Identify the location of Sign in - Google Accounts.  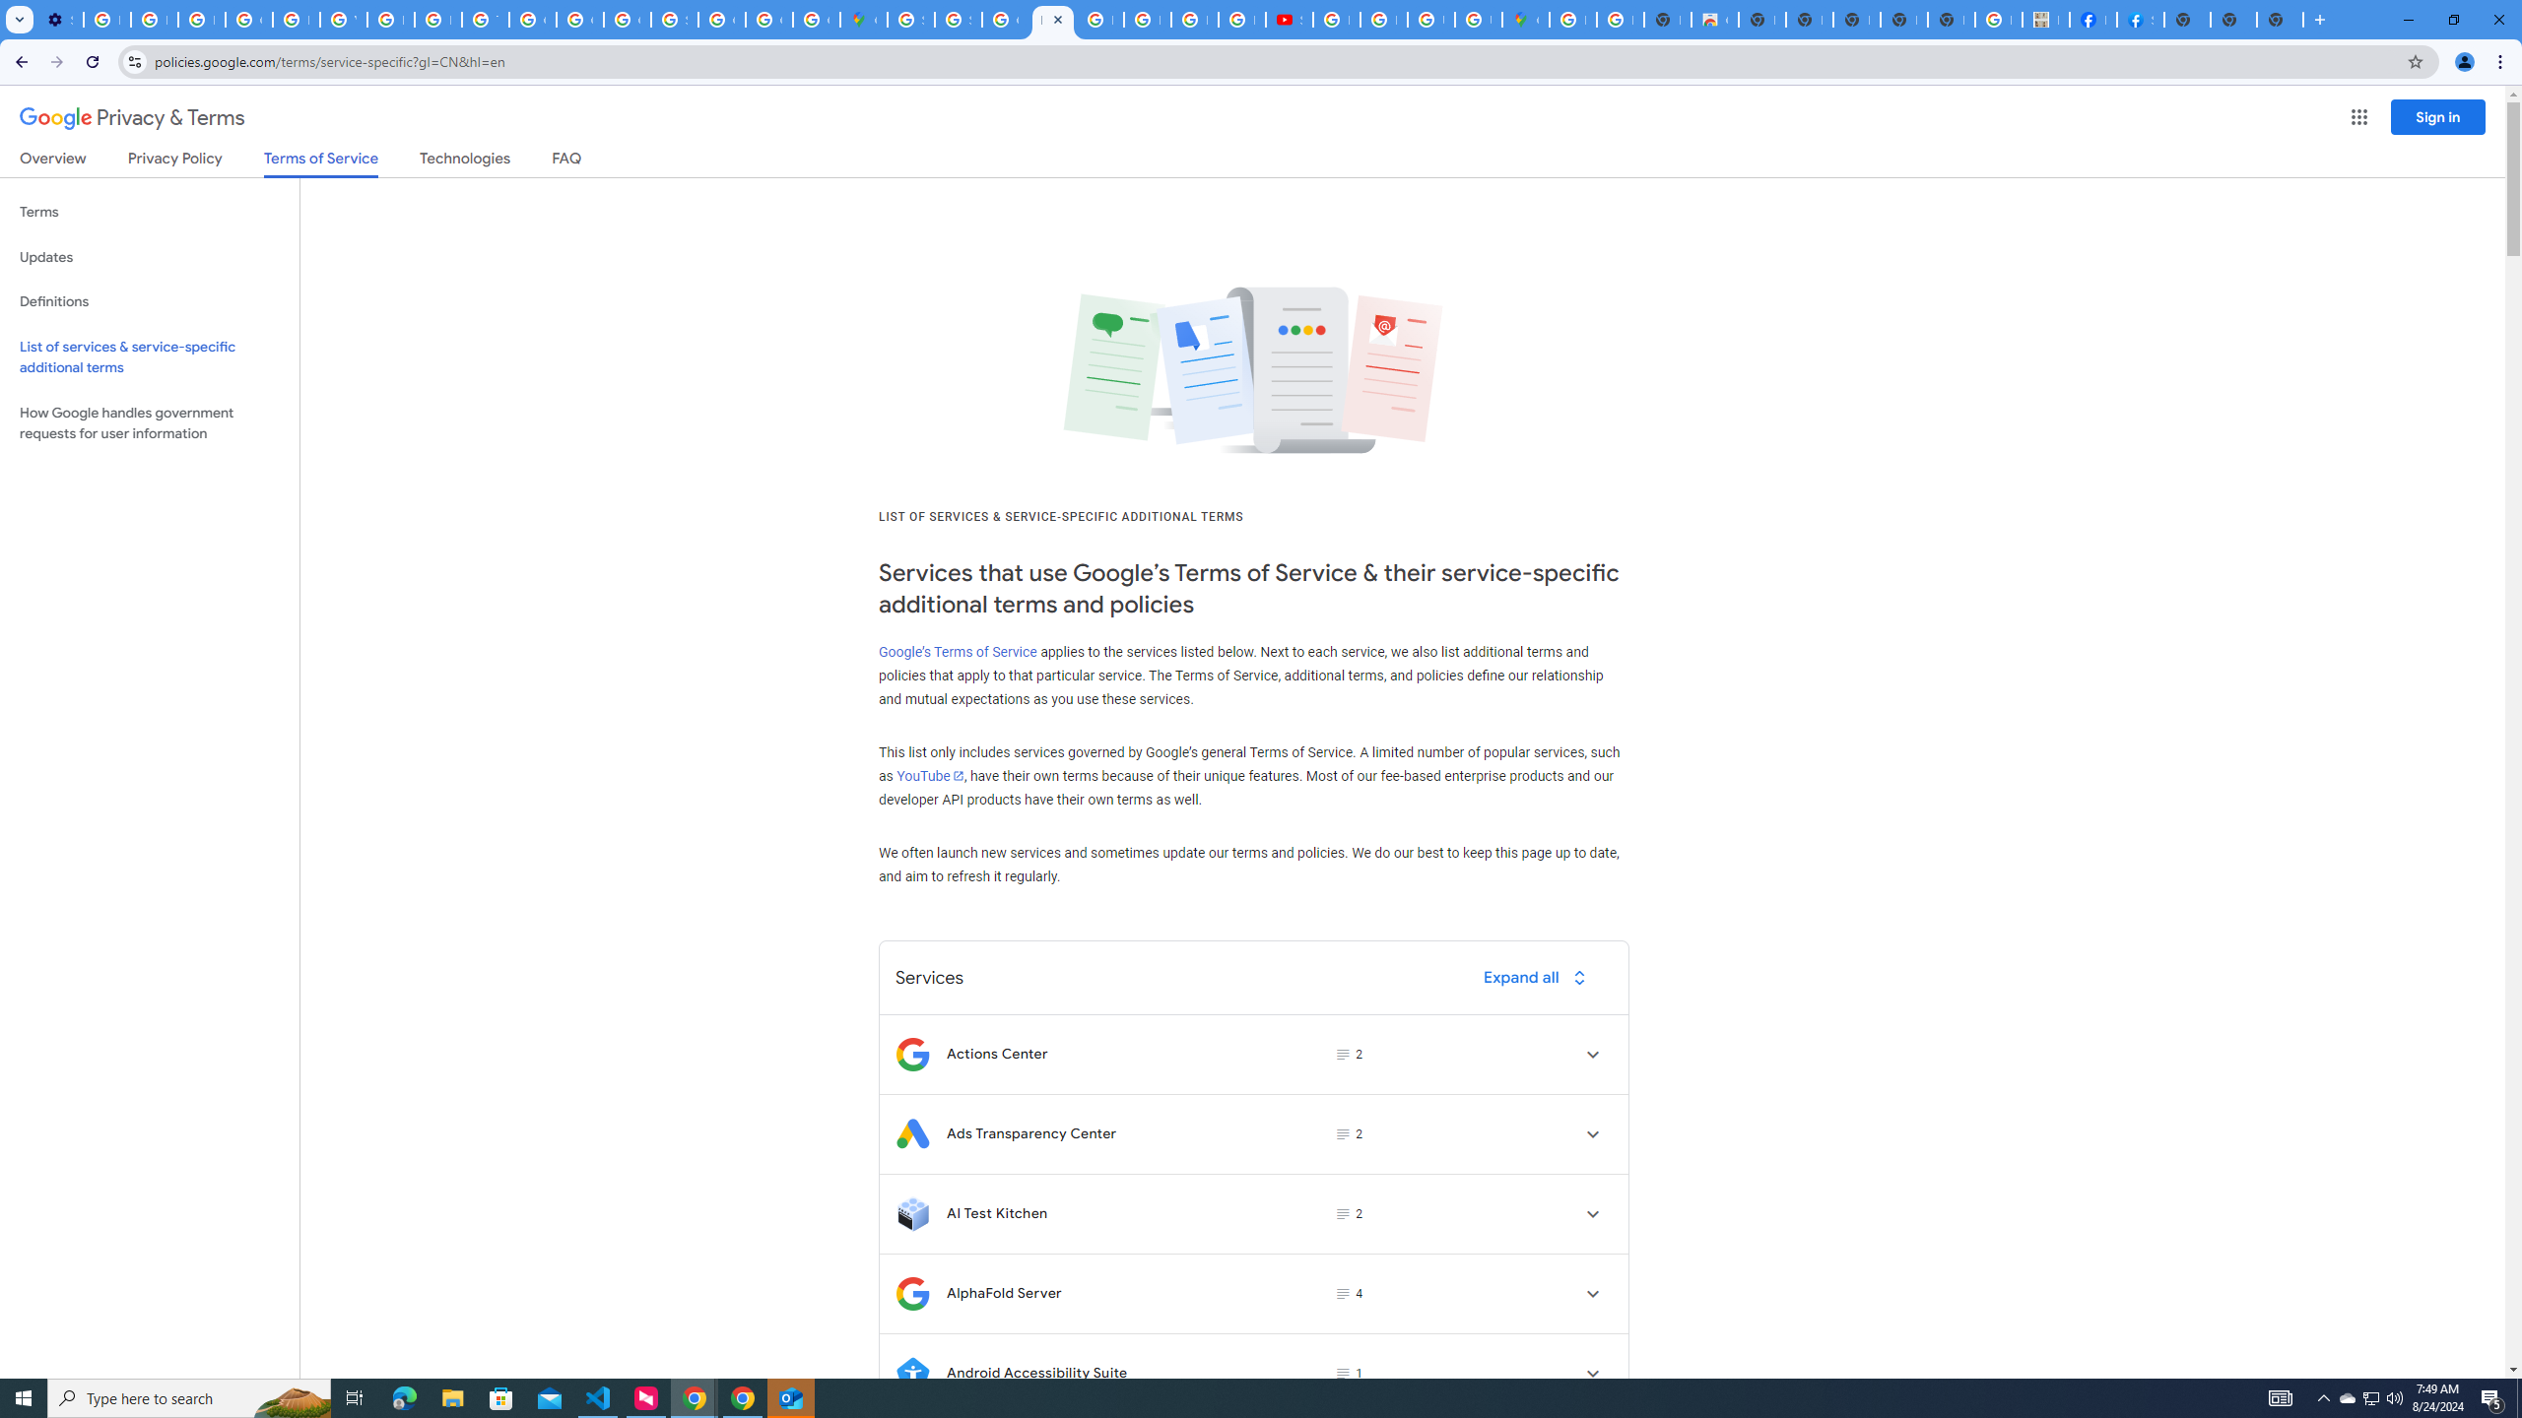
(958, 20).